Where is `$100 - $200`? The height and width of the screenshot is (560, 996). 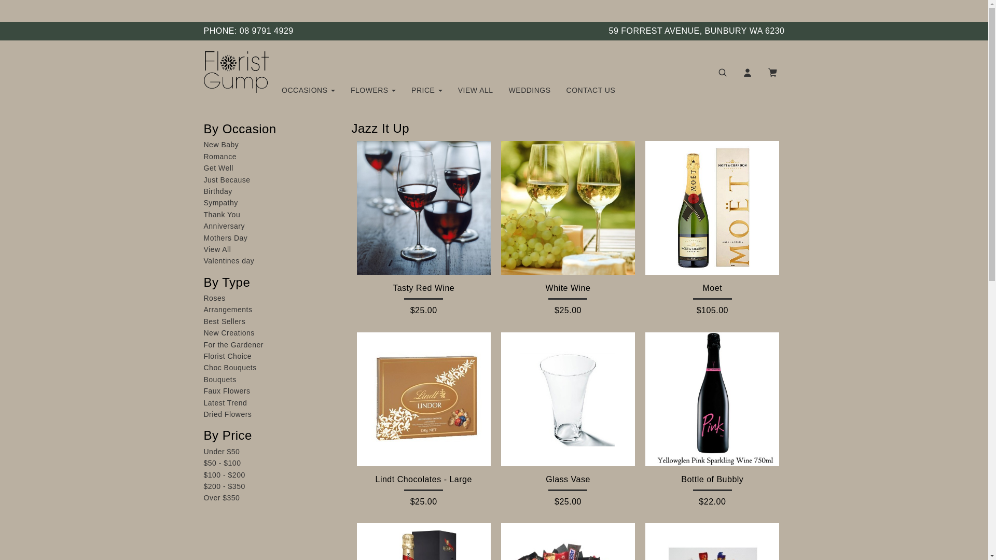 $100 - $200 is located at coordinates (224, 475).